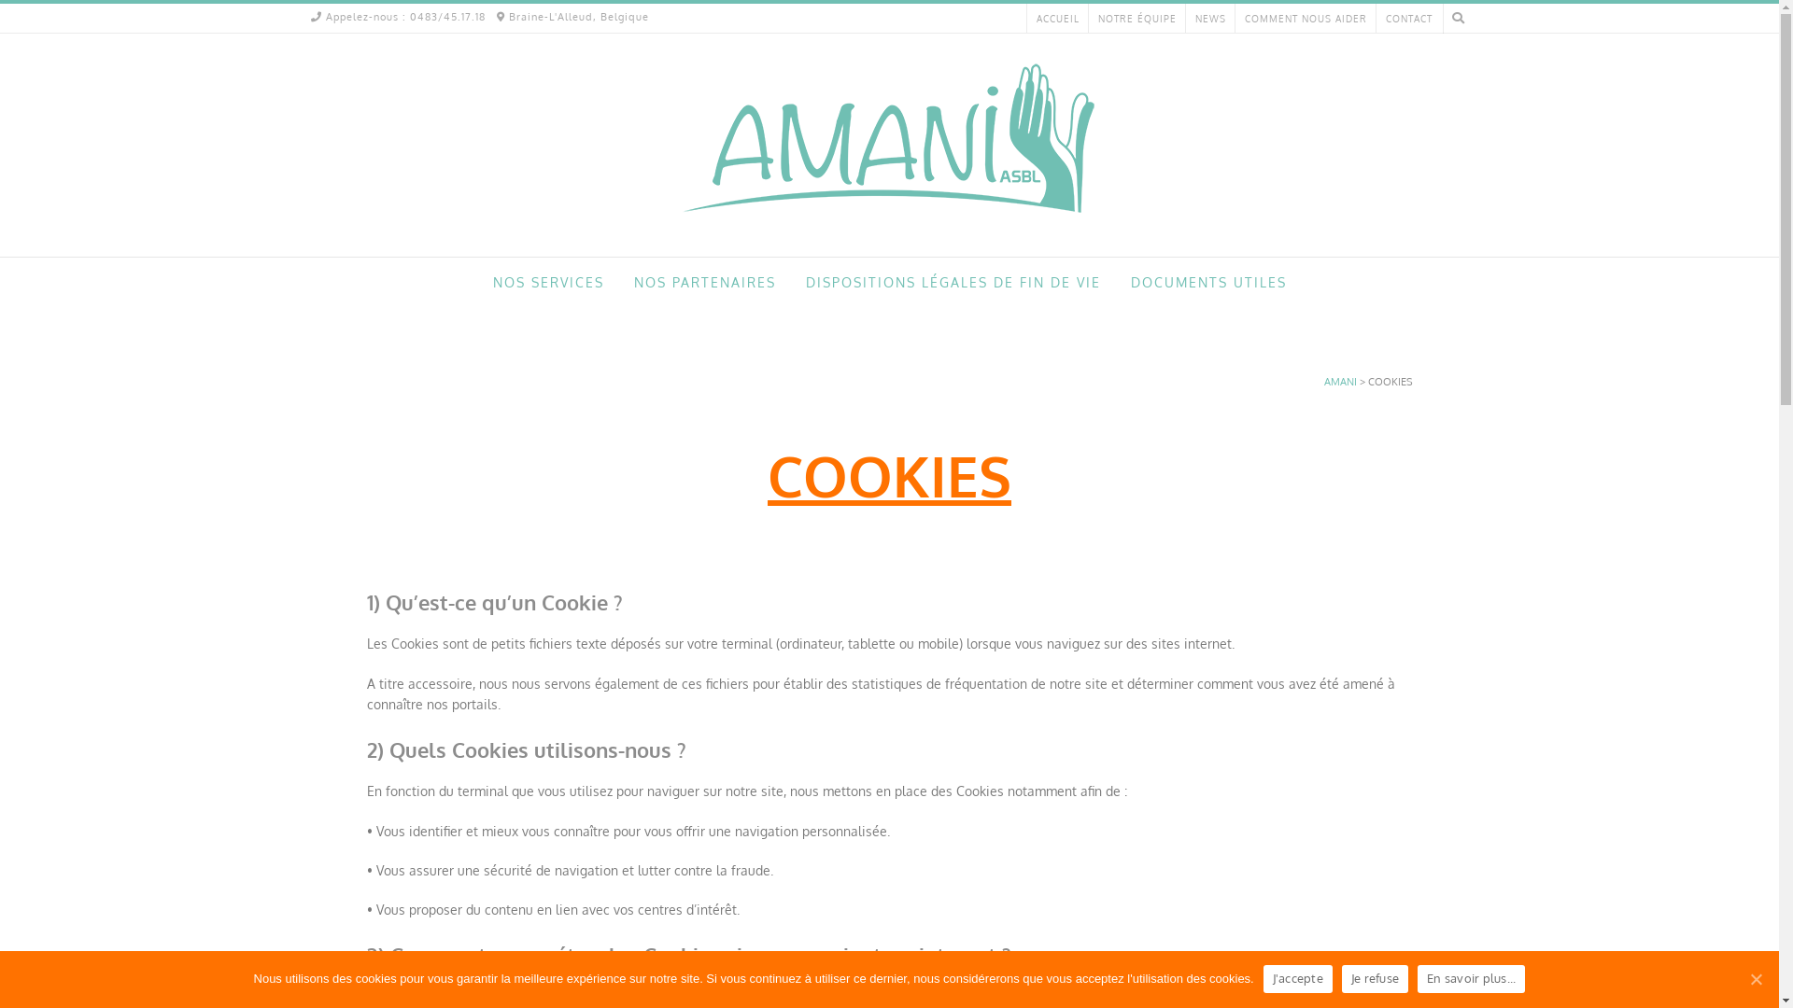  Describe the element at coordinates (1375, 979) in the screenshot. I see `Je refuse` at that location.